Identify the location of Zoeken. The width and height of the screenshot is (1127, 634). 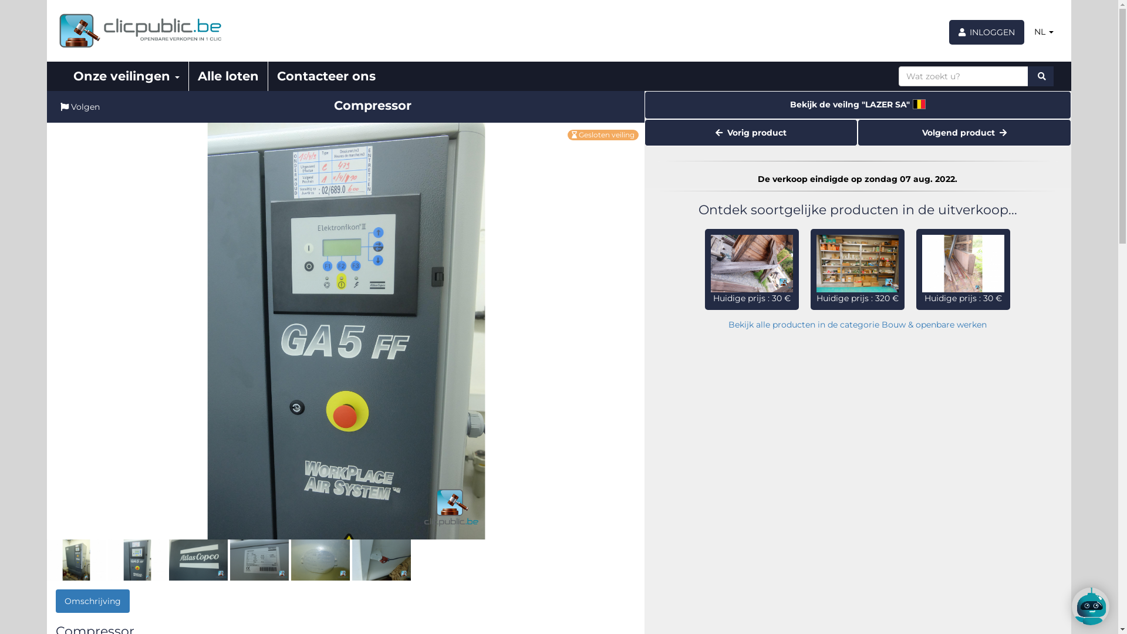
(1041, 76).